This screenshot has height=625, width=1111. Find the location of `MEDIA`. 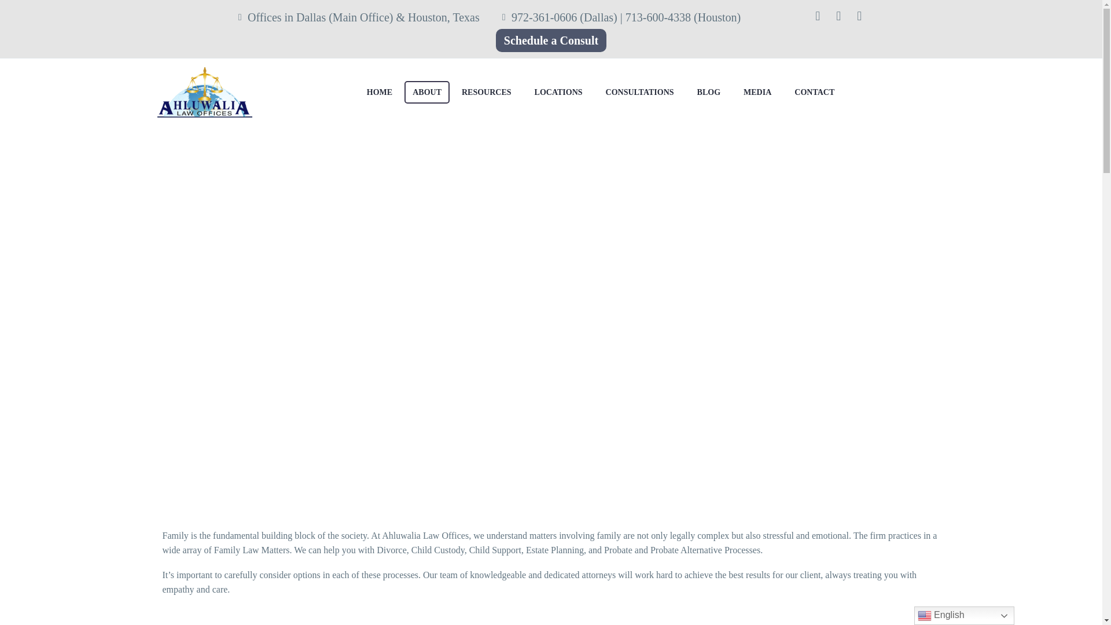

MEDIA is located at coordinates (757, 92).